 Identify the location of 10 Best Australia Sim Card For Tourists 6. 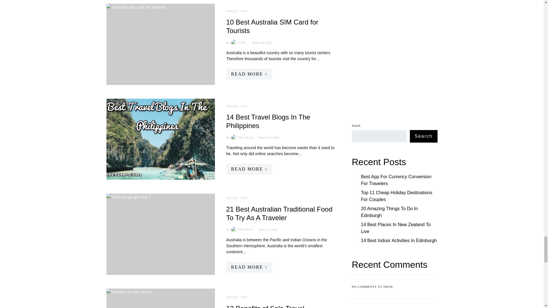
(160, 44).